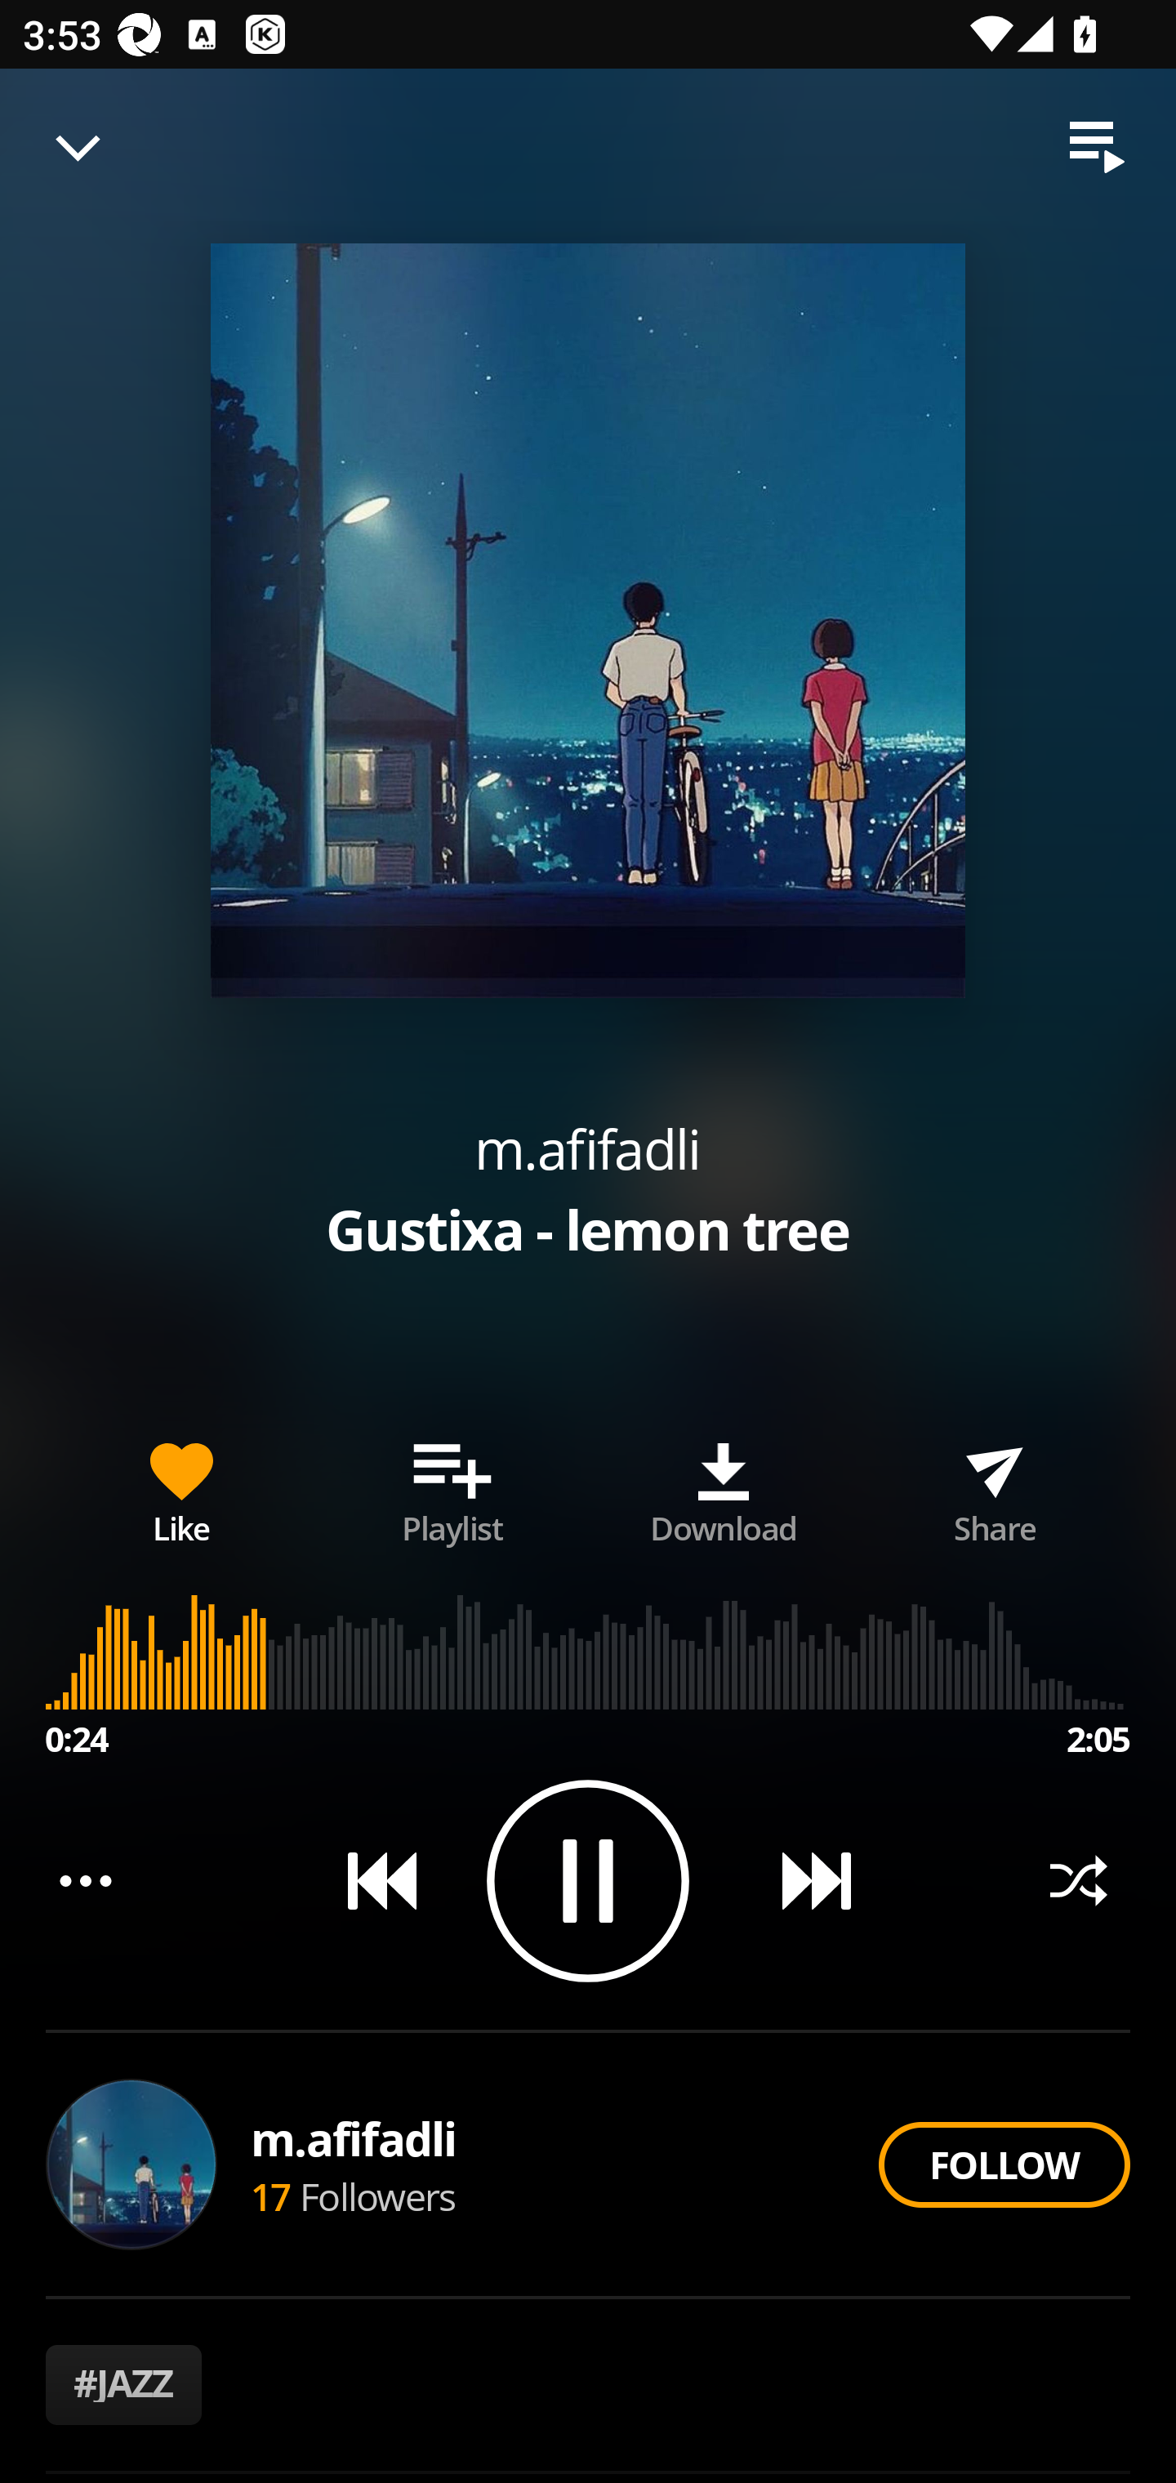 The image size is (1176, 2483). Describe the element at coordinates (804, 1880) in the screenshot. I see `Next song` at that location.